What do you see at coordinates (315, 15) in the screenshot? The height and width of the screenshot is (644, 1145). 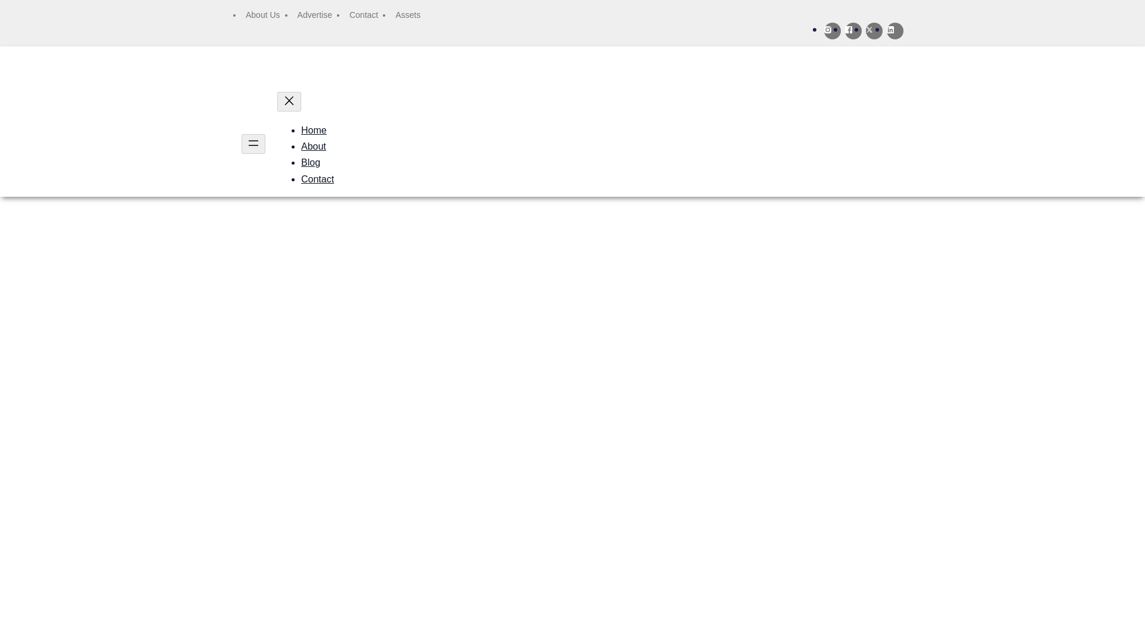 I see `Advertise` at bounding box center [315, 15].